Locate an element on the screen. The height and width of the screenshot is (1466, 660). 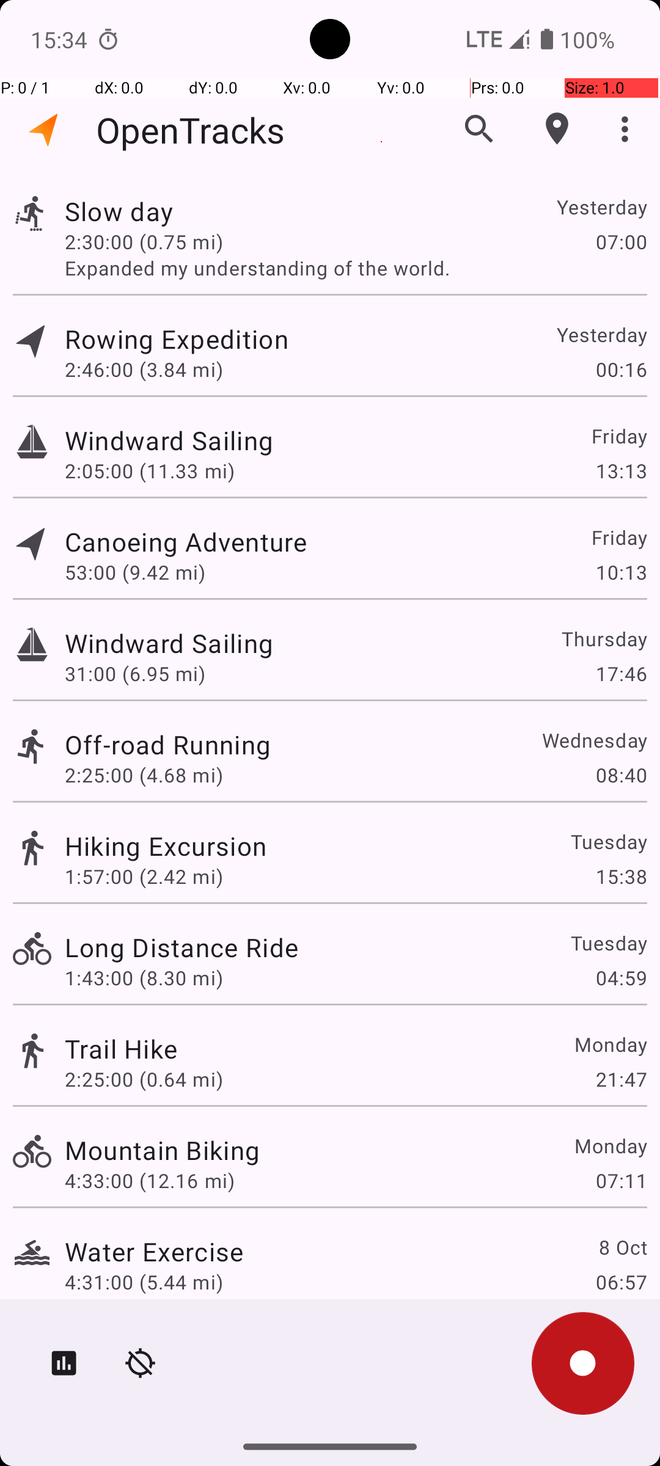
04:59 is located at coordinates (621, 977).